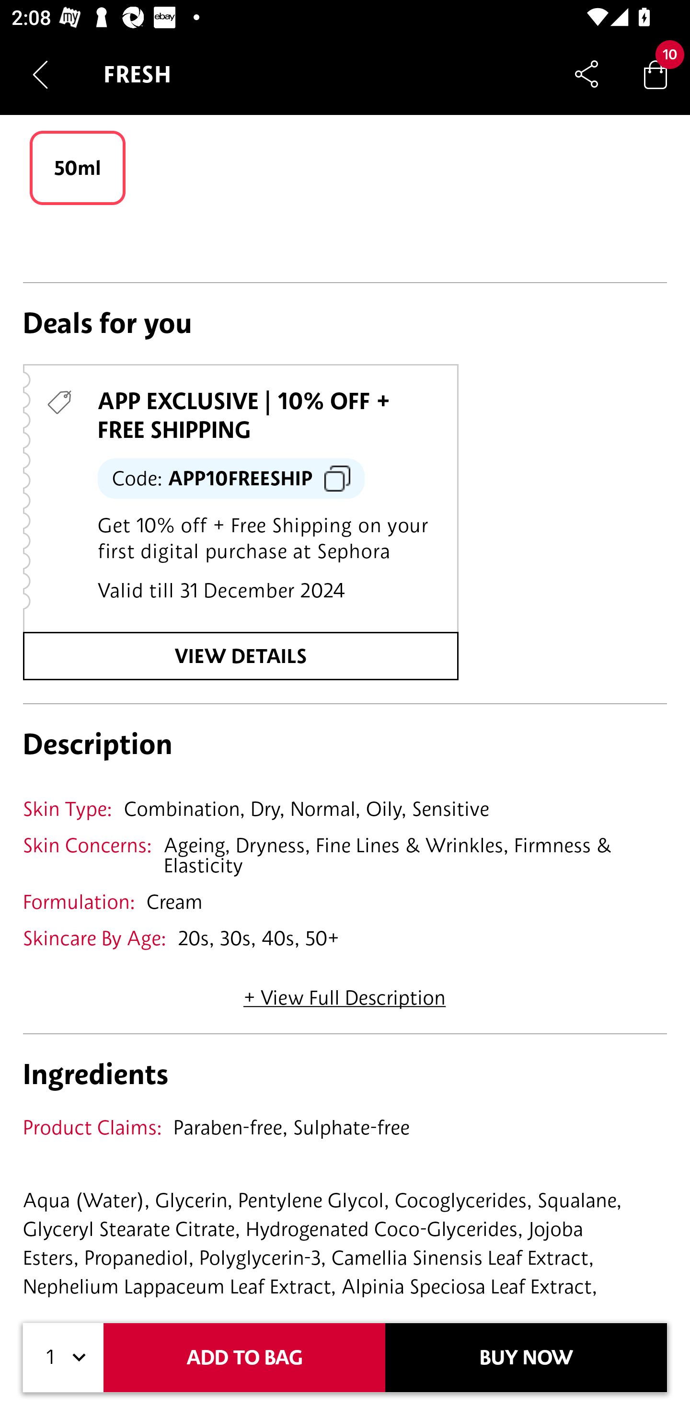 This screenshot has height=1418, width=690. What do you see at coordinates (526, 1358) in the screenshot?
I see `BUY NOW` at bounding box center [526, 1358].